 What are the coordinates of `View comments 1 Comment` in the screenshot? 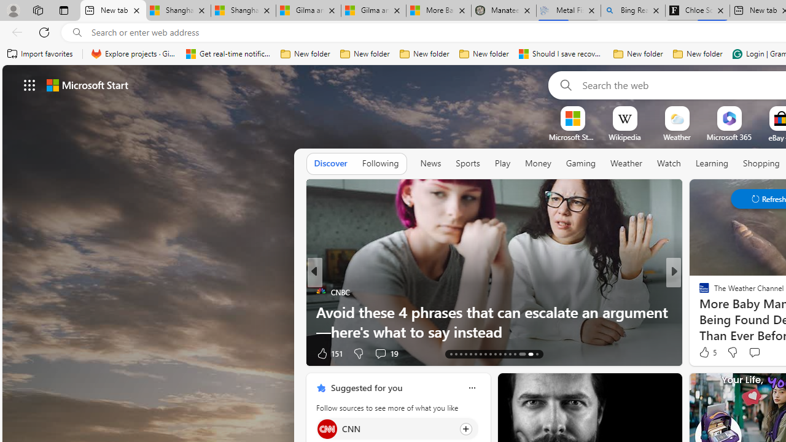 It's located at (755, 354).